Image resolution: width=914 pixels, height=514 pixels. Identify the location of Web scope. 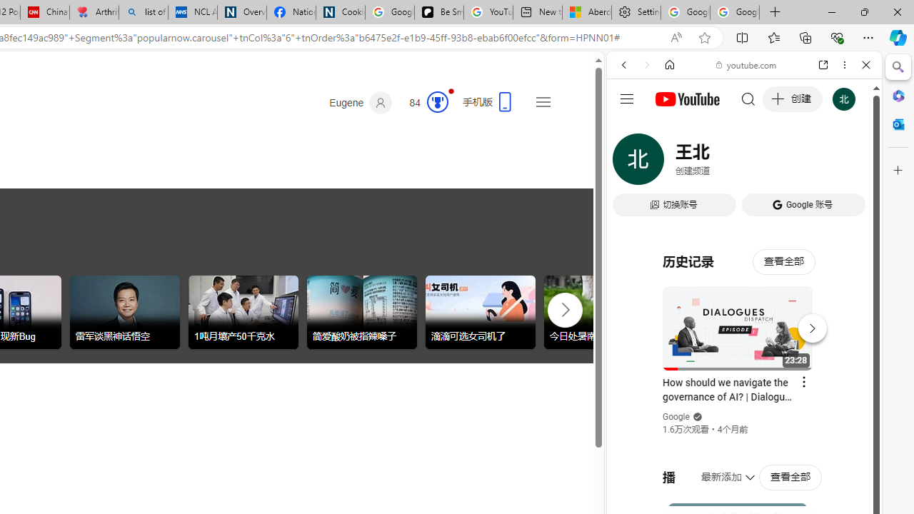
(630, 128).